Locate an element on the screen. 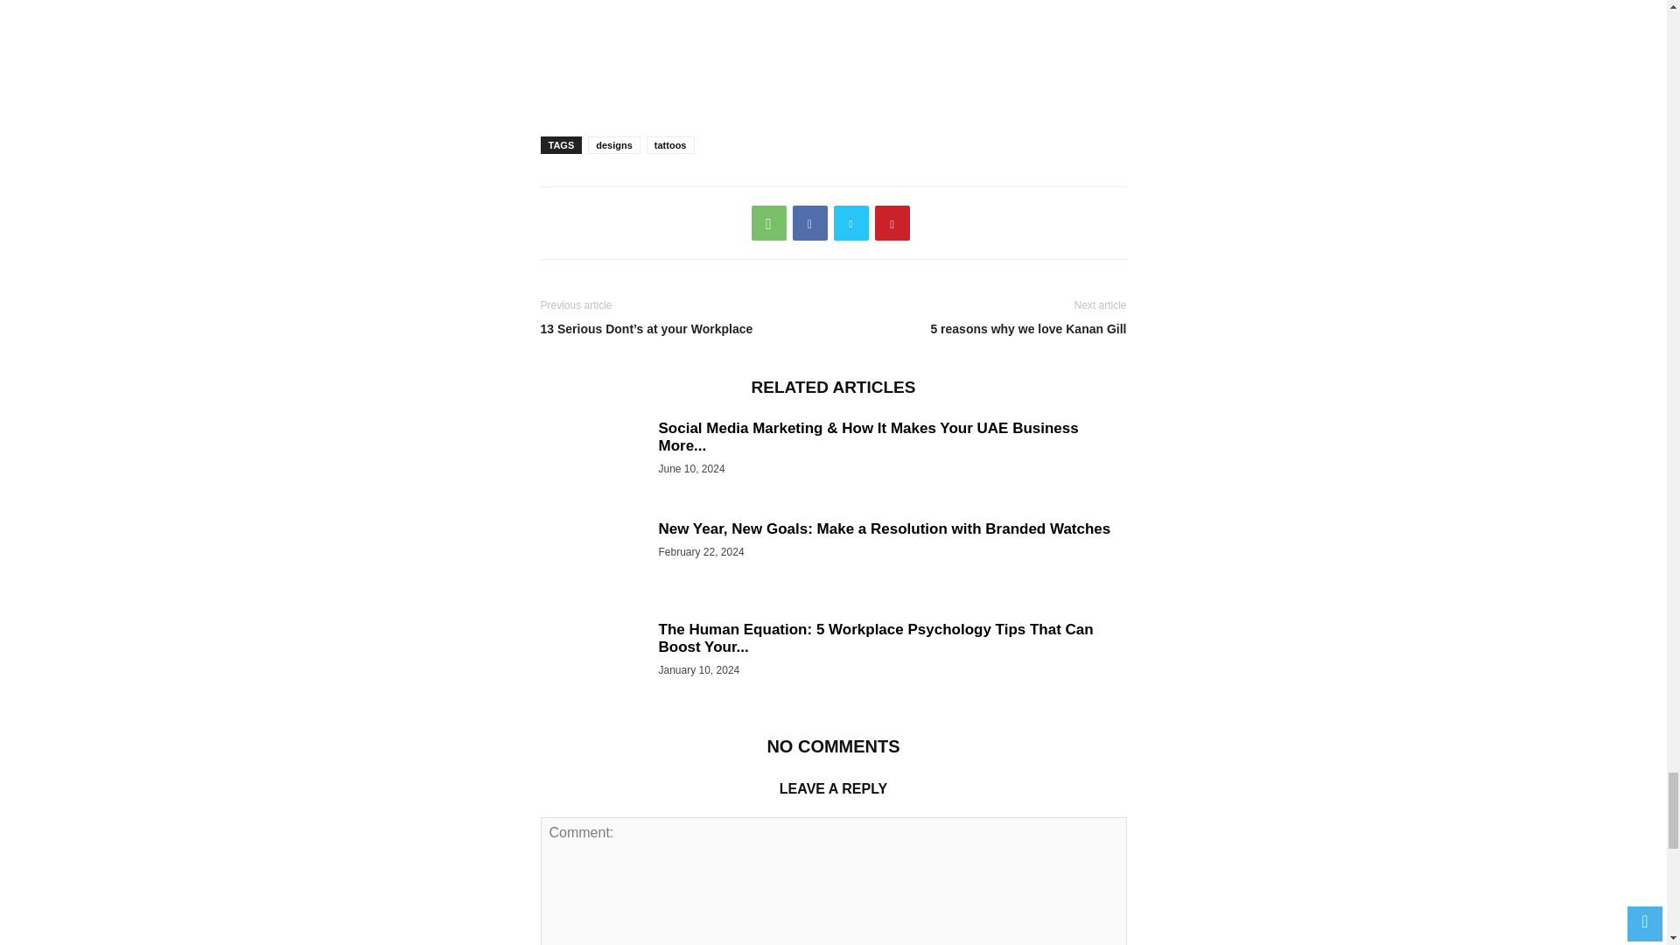  Twitter is located at coordinates (850, 223).